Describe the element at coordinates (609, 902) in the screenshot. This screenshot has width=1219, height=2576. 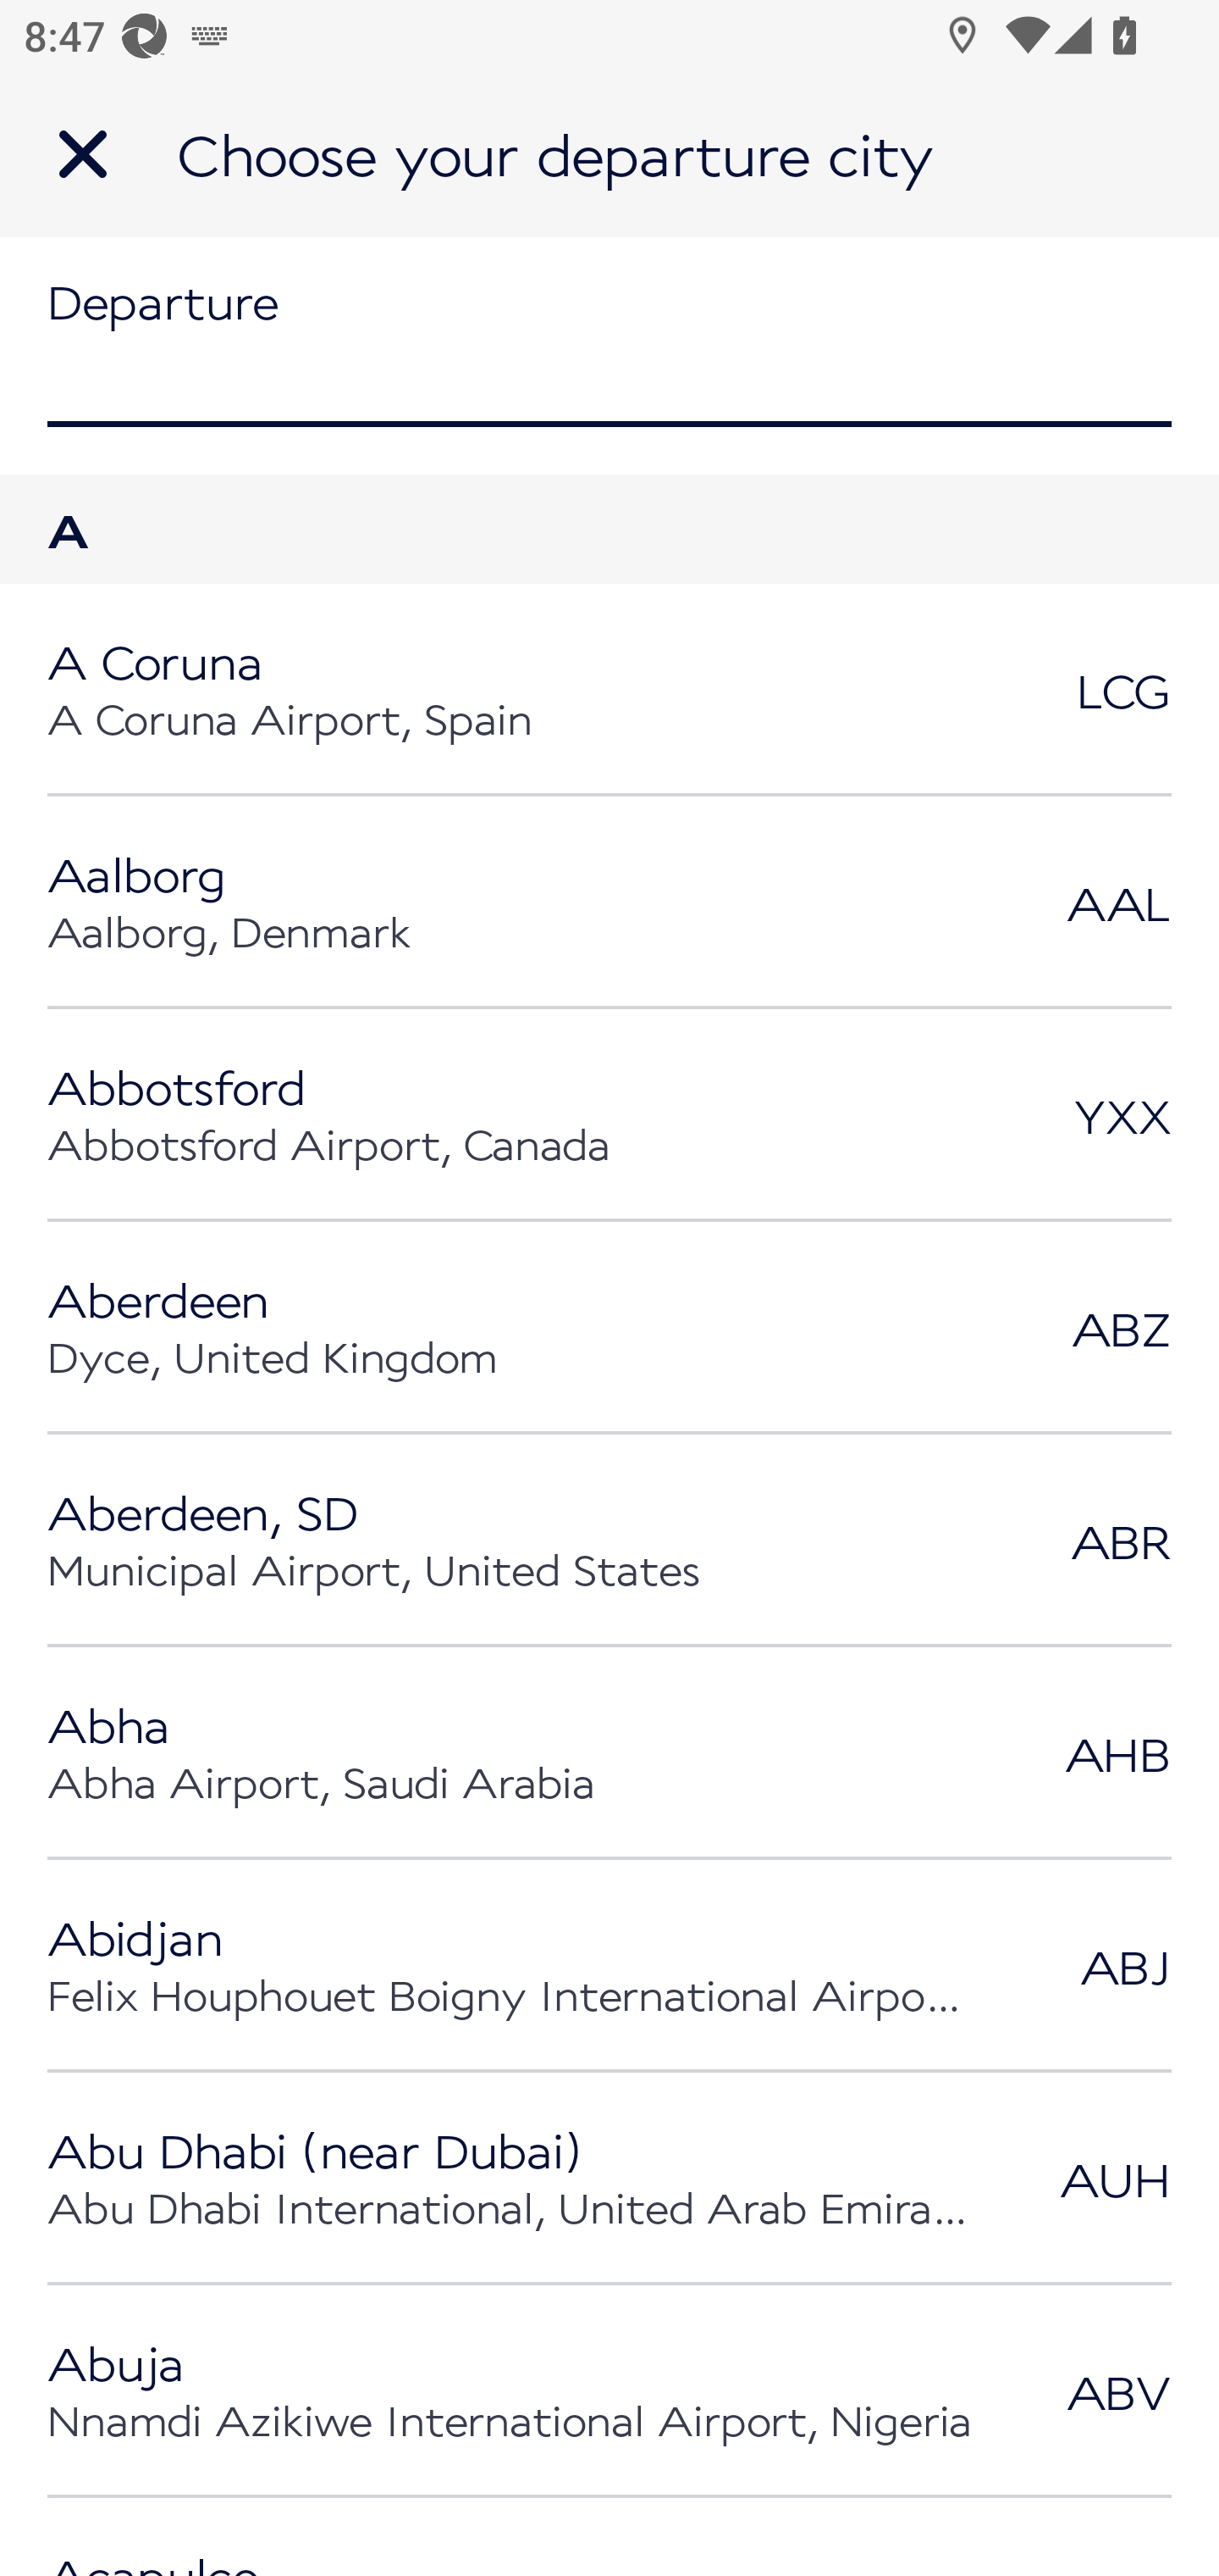
I see `Aalborg Aalborg, Denmark AAL` at that location.